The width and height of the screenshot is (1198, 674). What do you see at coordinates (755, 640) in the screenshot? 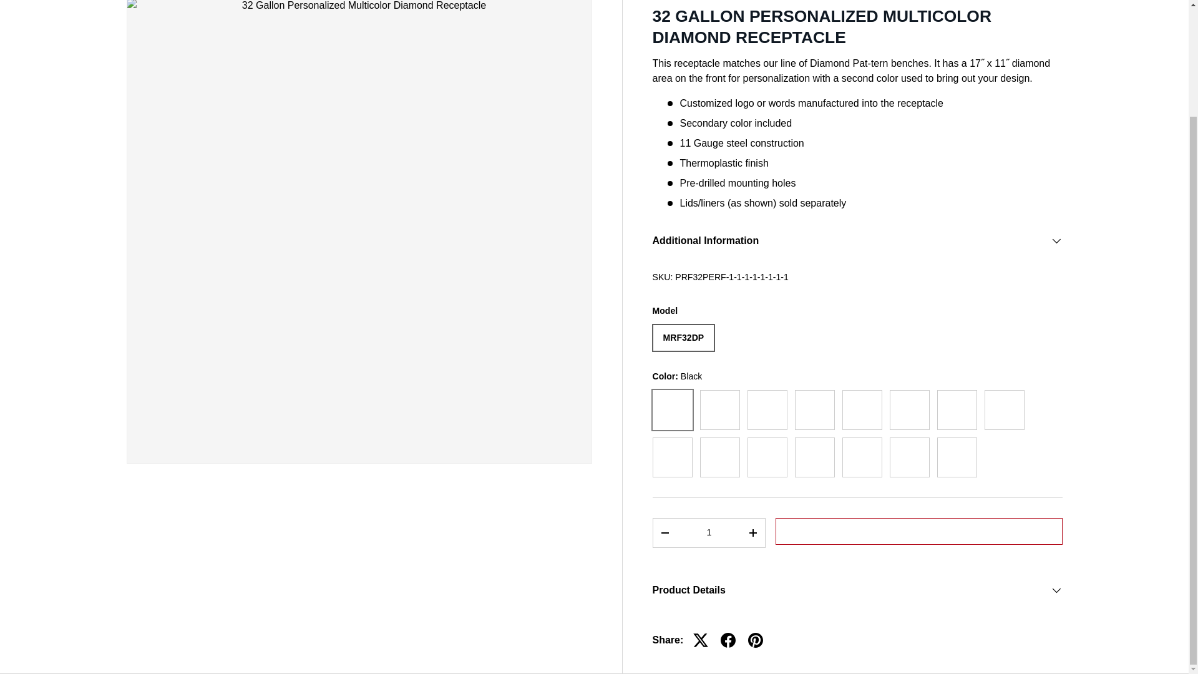
I see `Pin on Pinterest` at bounding box center [755, 640].